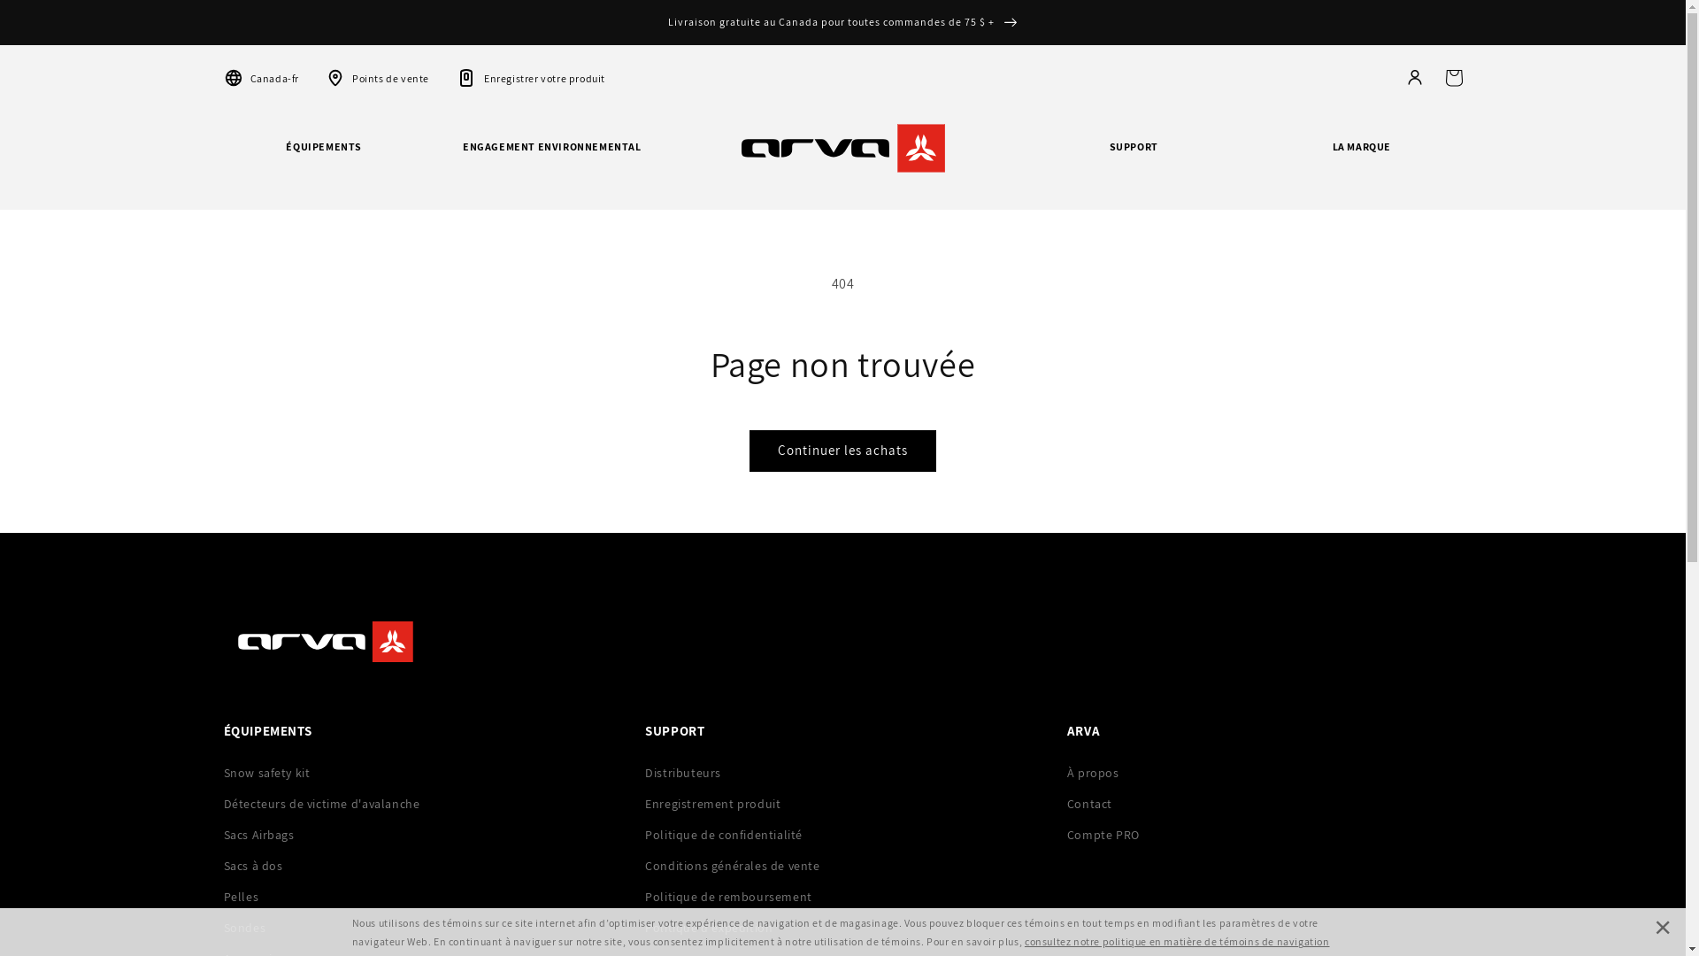  What do you see at coordinates (552, 160) in the screenshot?
I see `ENGAGEMENT ENVIRONNEMENTAL` at bounding box center [552, 160].